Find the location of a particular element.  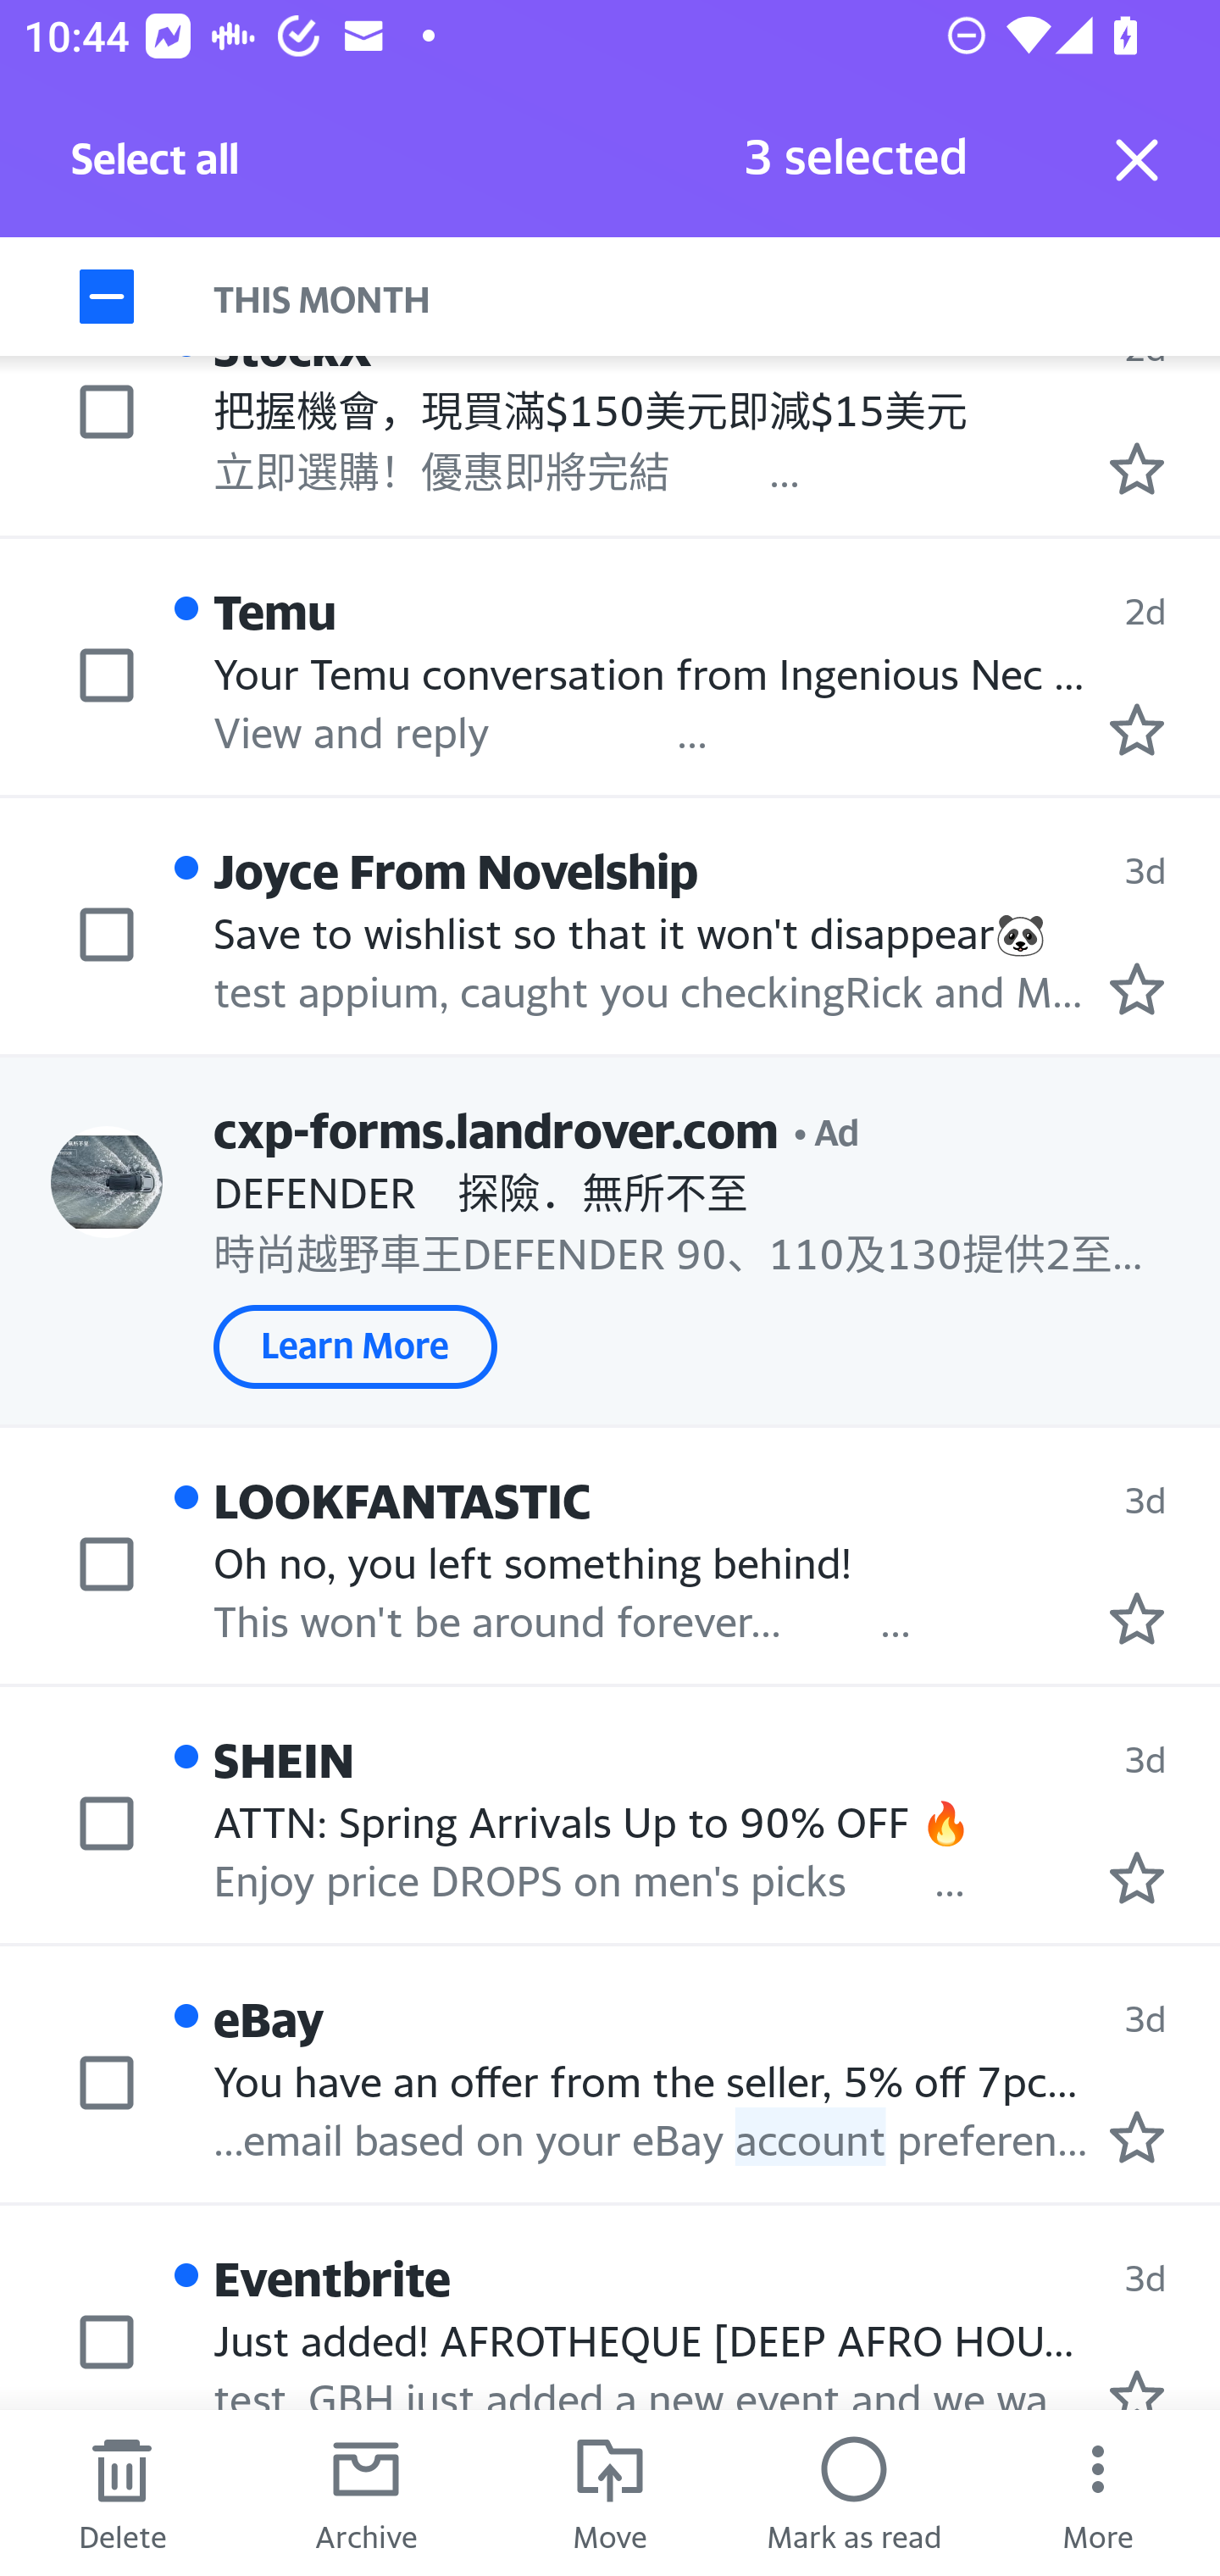

More is located at coordinates (1098, 2493).